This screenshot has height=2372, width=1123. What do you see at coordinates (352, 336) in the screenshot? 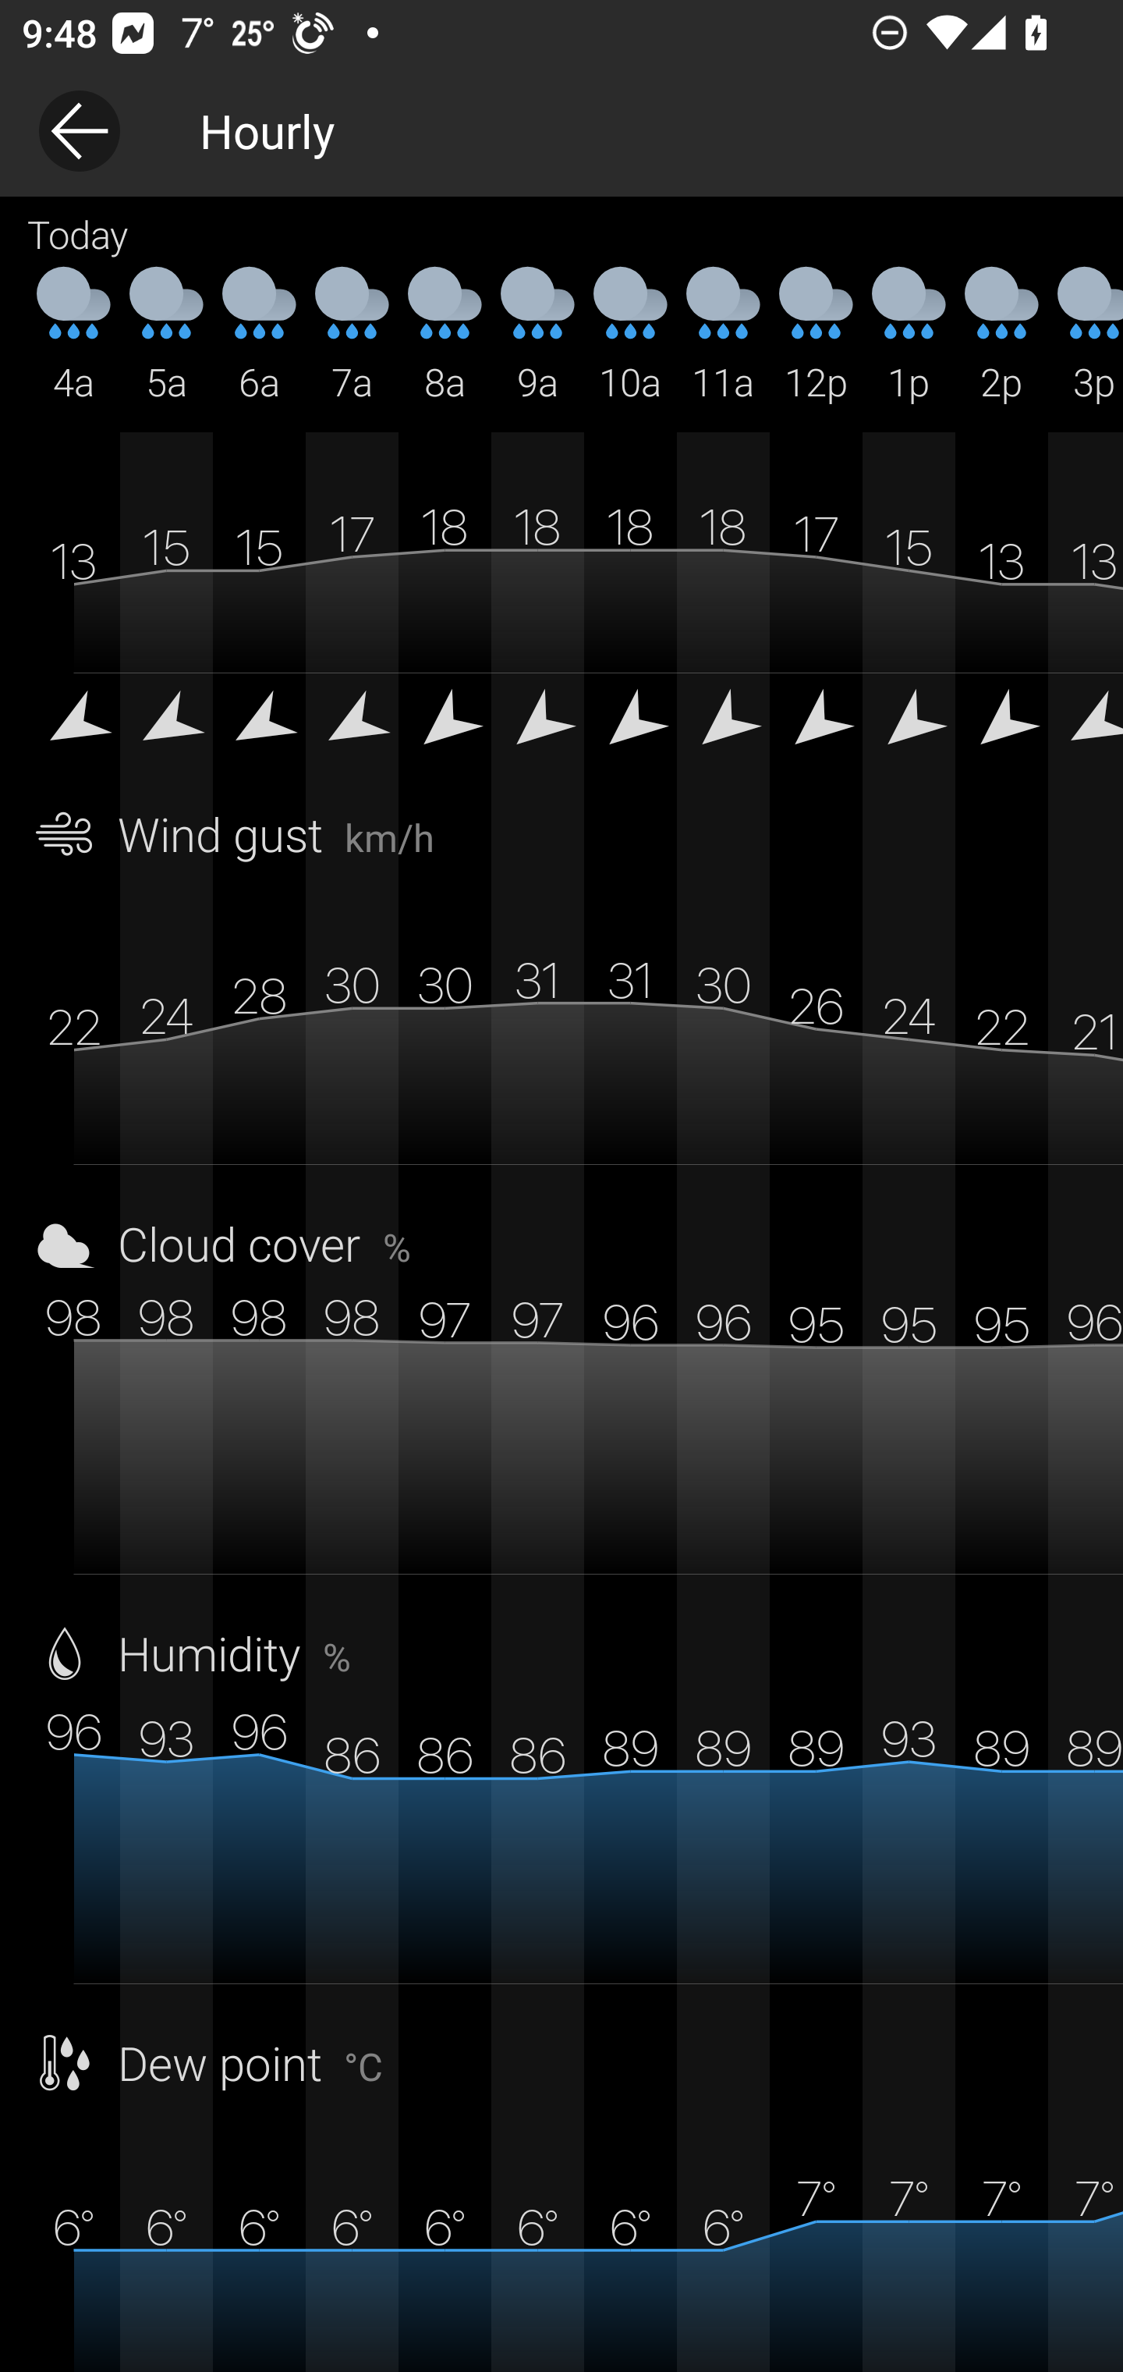
I see `7a` at bounding box center [352, 336].